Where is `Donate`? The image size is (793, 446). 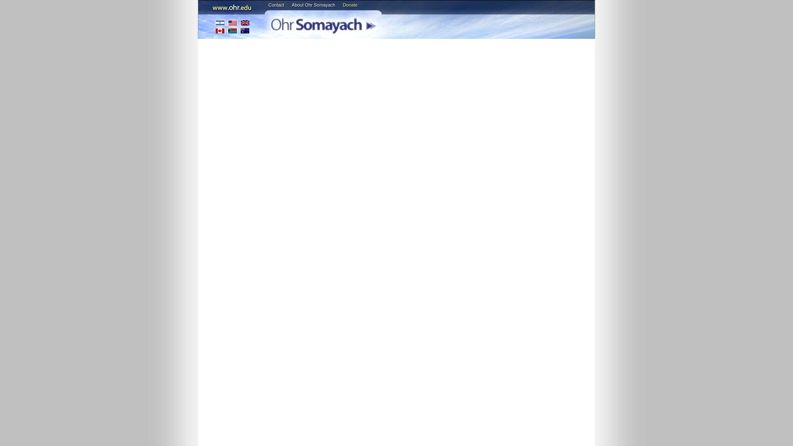
Donate is located at coordinates (350, 5).